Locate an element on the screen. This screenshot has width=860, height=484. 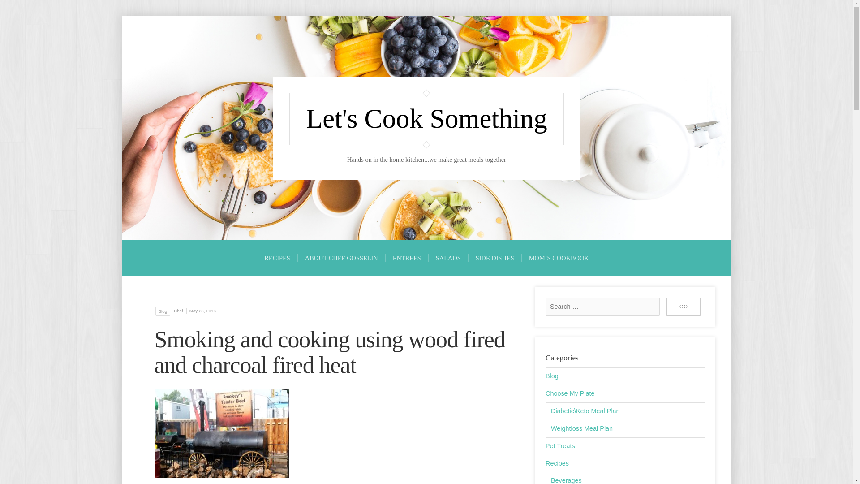
SALADS is located at coordinates (448, 258).